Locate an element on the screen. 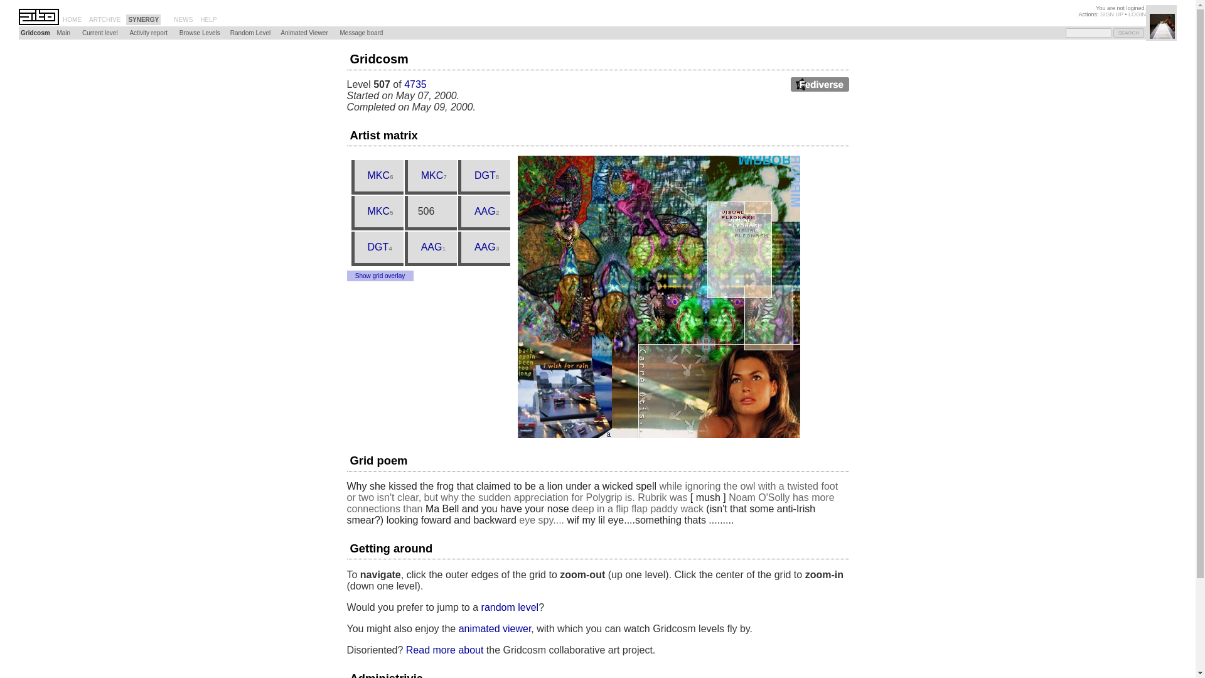  HELP is located at coordinates (208, 19).